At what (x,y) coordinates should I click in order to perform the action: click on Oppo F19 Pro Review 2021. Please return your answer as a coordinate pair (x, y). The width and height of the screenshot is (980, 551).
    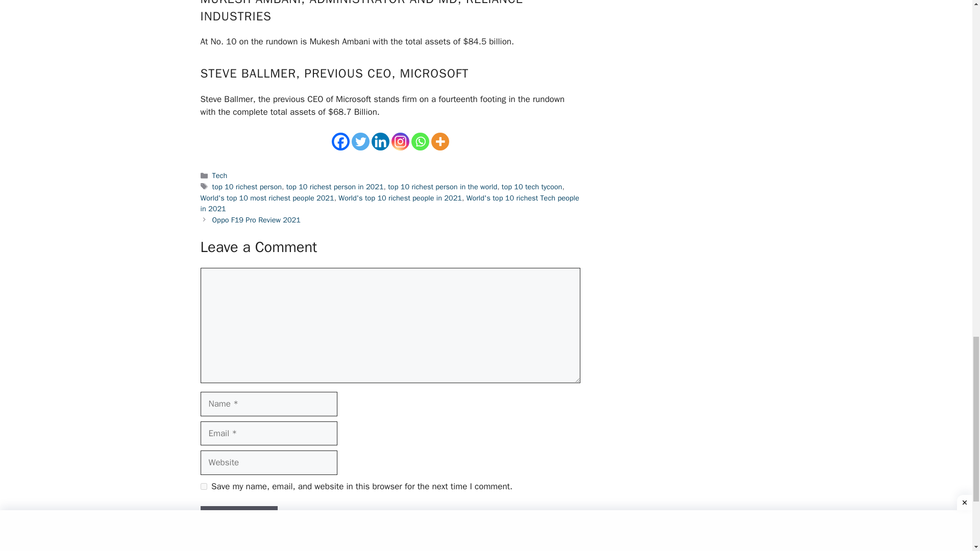
    Looking at the image, I should click on (256, 219).